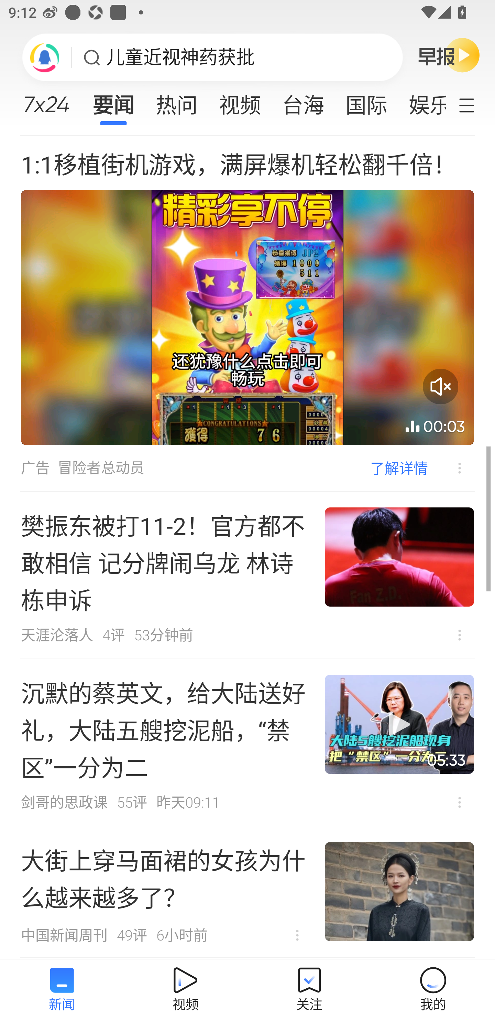 The height and width of the screenshot is (1019, 495). I want to click on 早晚报, so click(449, 55).